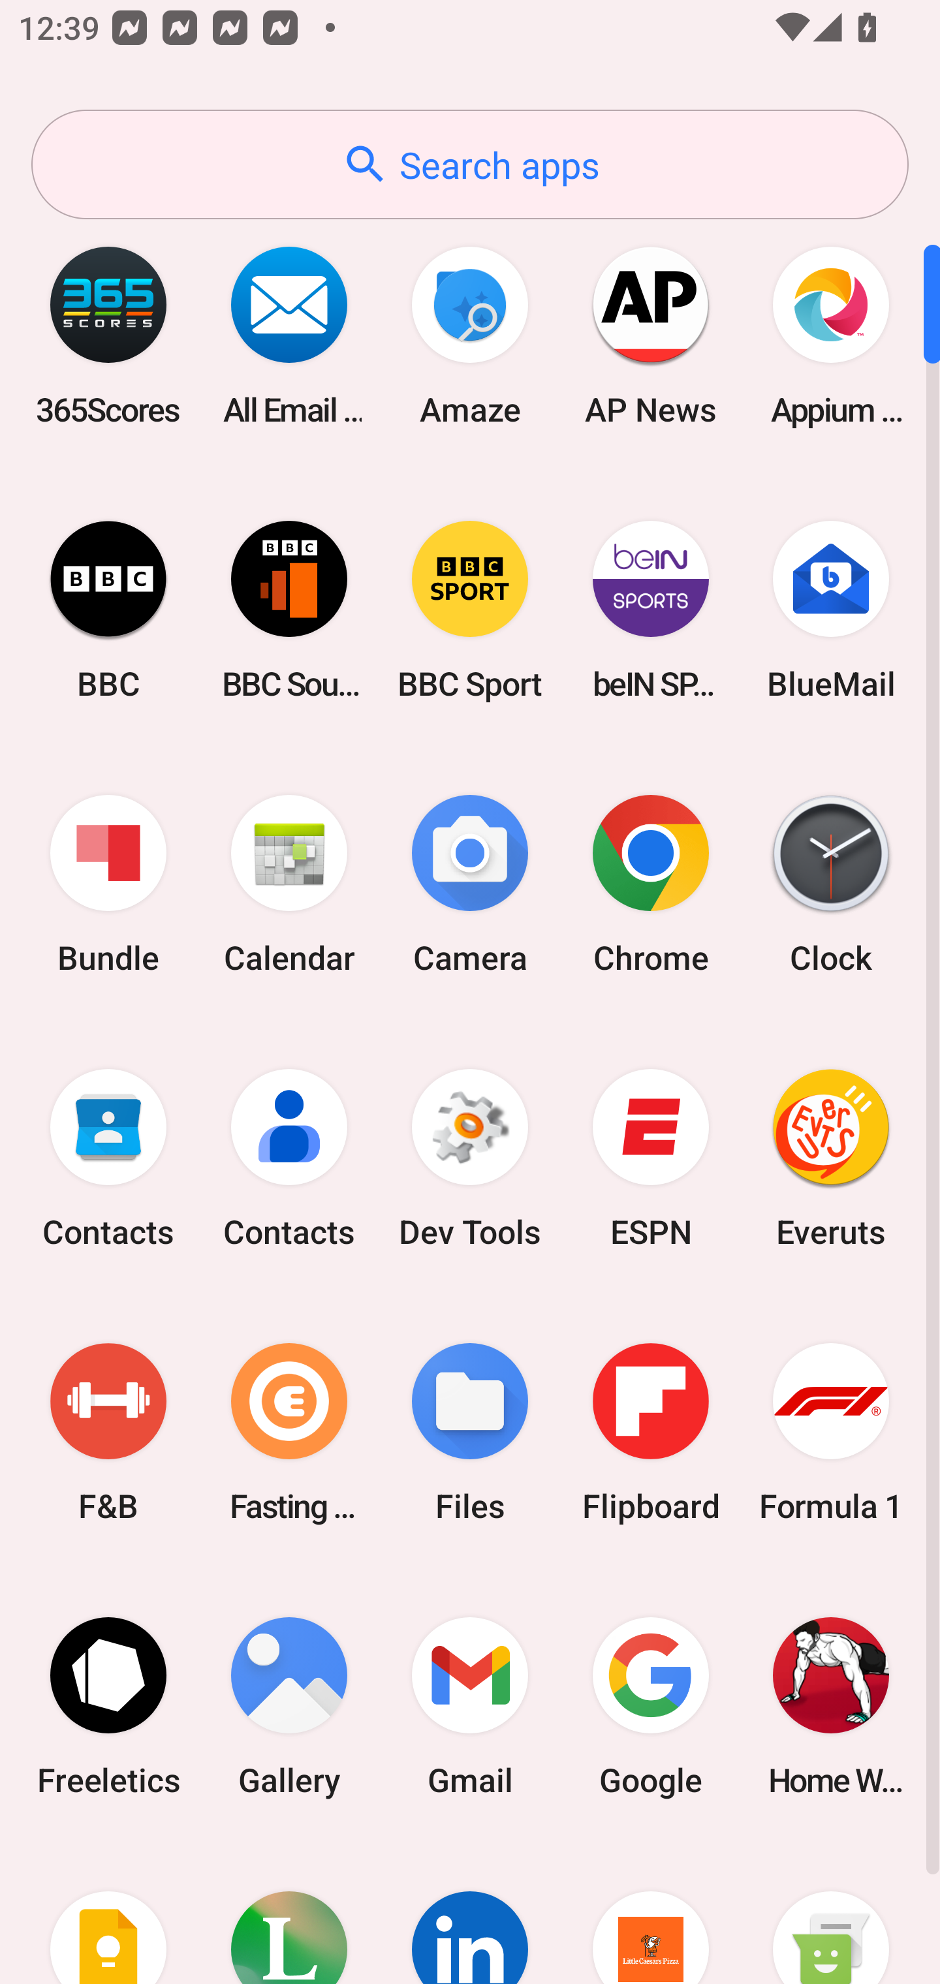 This screenshot has width=940, height=1984. I want to click on Files, so click(470, 1432).